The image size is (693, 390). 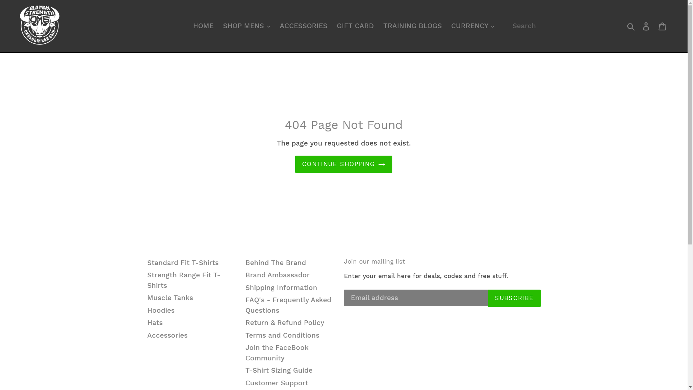 I want to click on SUBSCRIBE, so click(x=514, y=298).